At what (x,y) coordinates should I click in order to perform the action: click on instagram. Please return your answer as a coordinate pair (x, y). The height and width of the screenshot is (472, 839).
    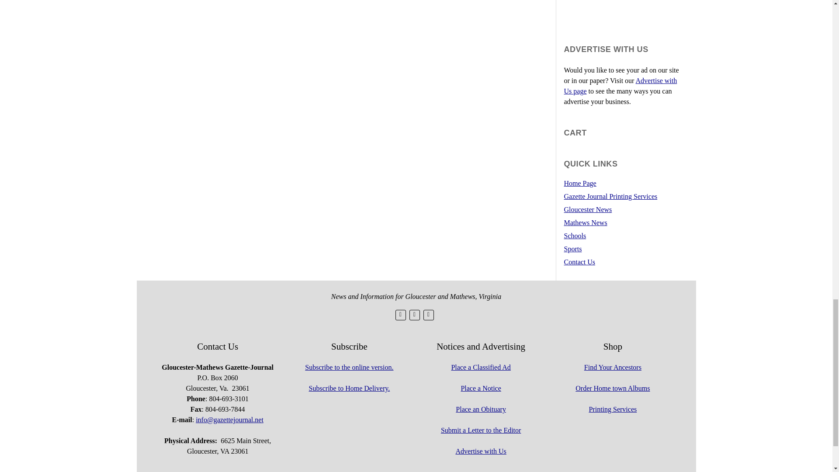
    Looking at the image, I should click on (428, 315).